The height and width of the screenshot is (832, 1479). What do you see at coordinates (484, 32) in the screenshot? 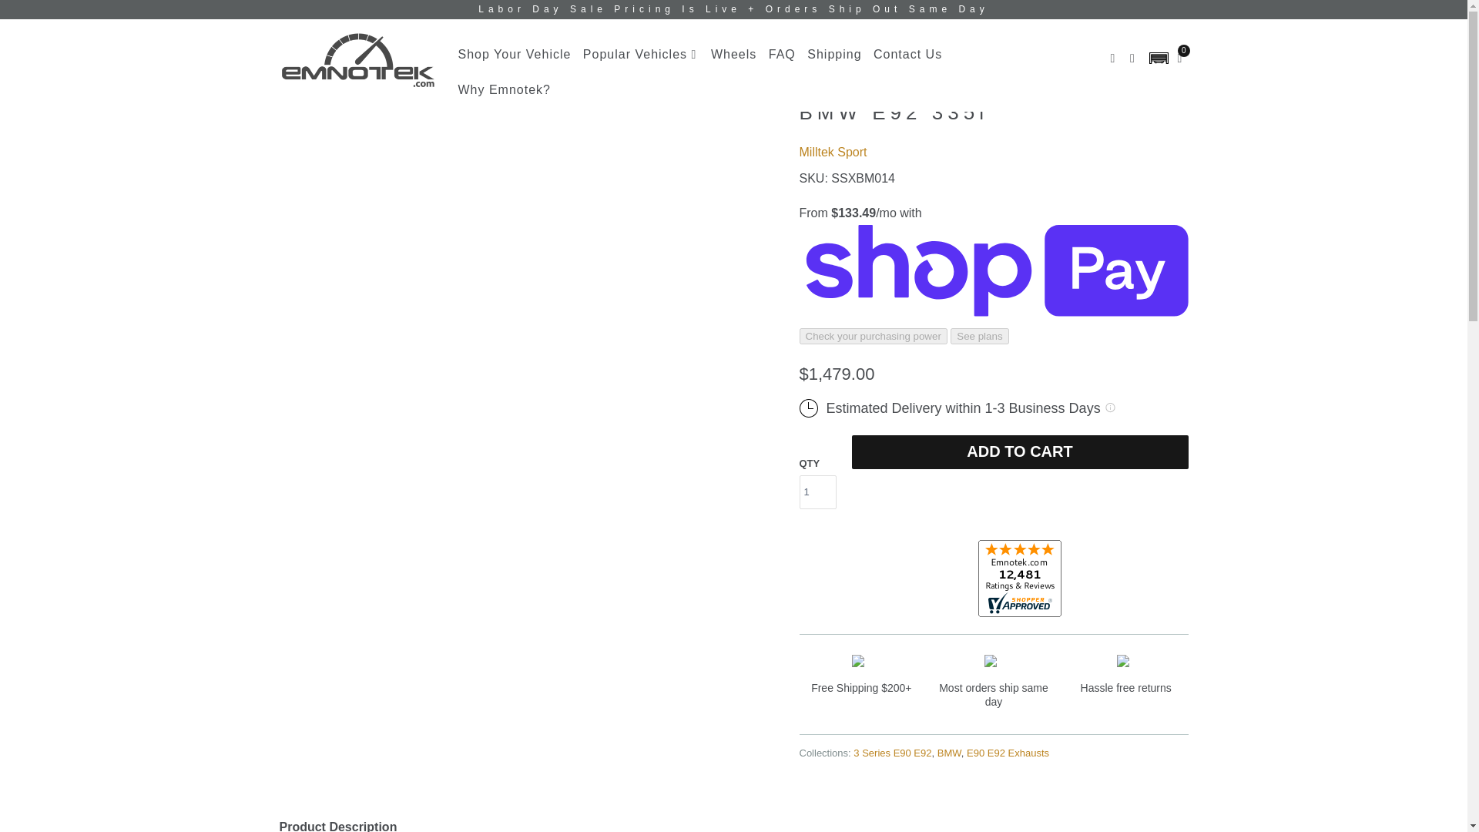
I see `Milltek Catback Exhaust BMW E92 335i` at bounding box center [484, 32].